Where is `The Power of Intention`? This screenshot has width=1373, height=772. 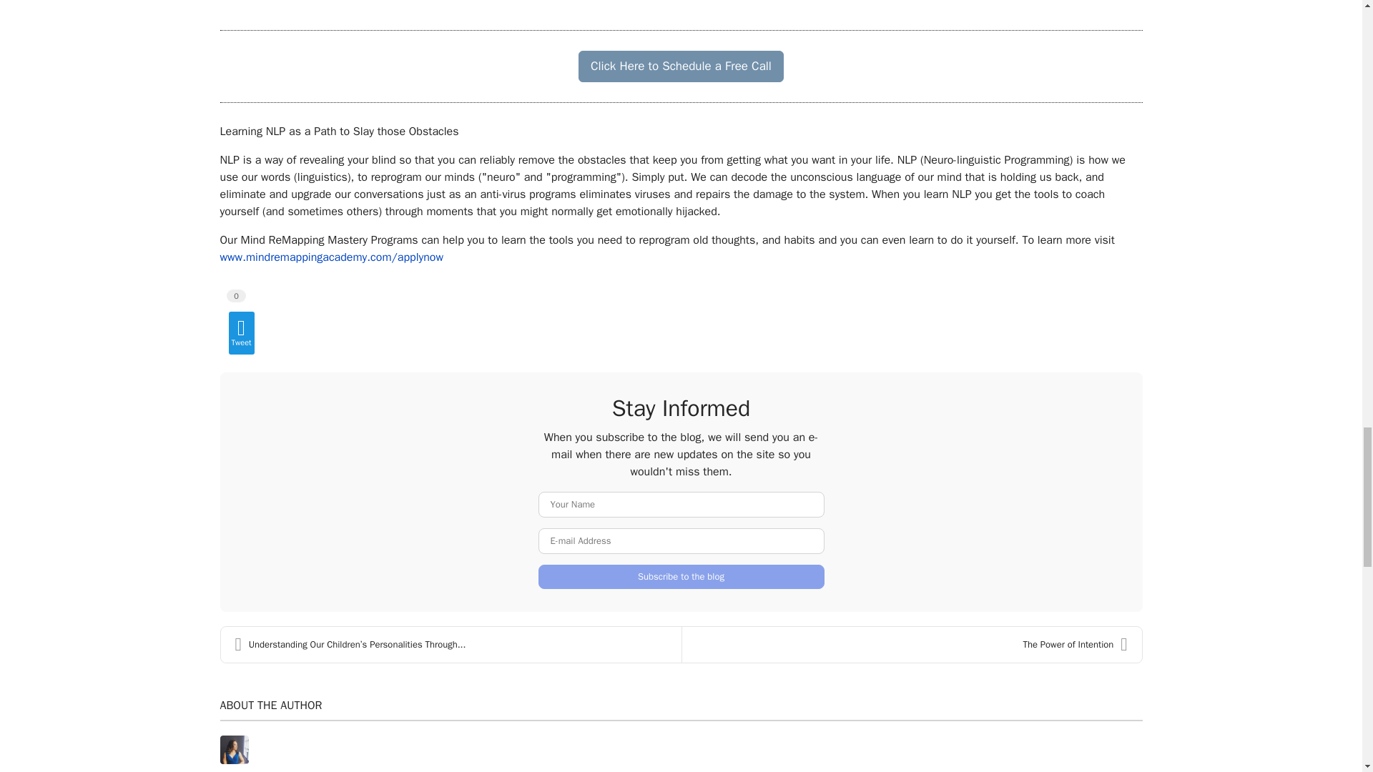
The Power of Intention is located at coordinates (912, 644).